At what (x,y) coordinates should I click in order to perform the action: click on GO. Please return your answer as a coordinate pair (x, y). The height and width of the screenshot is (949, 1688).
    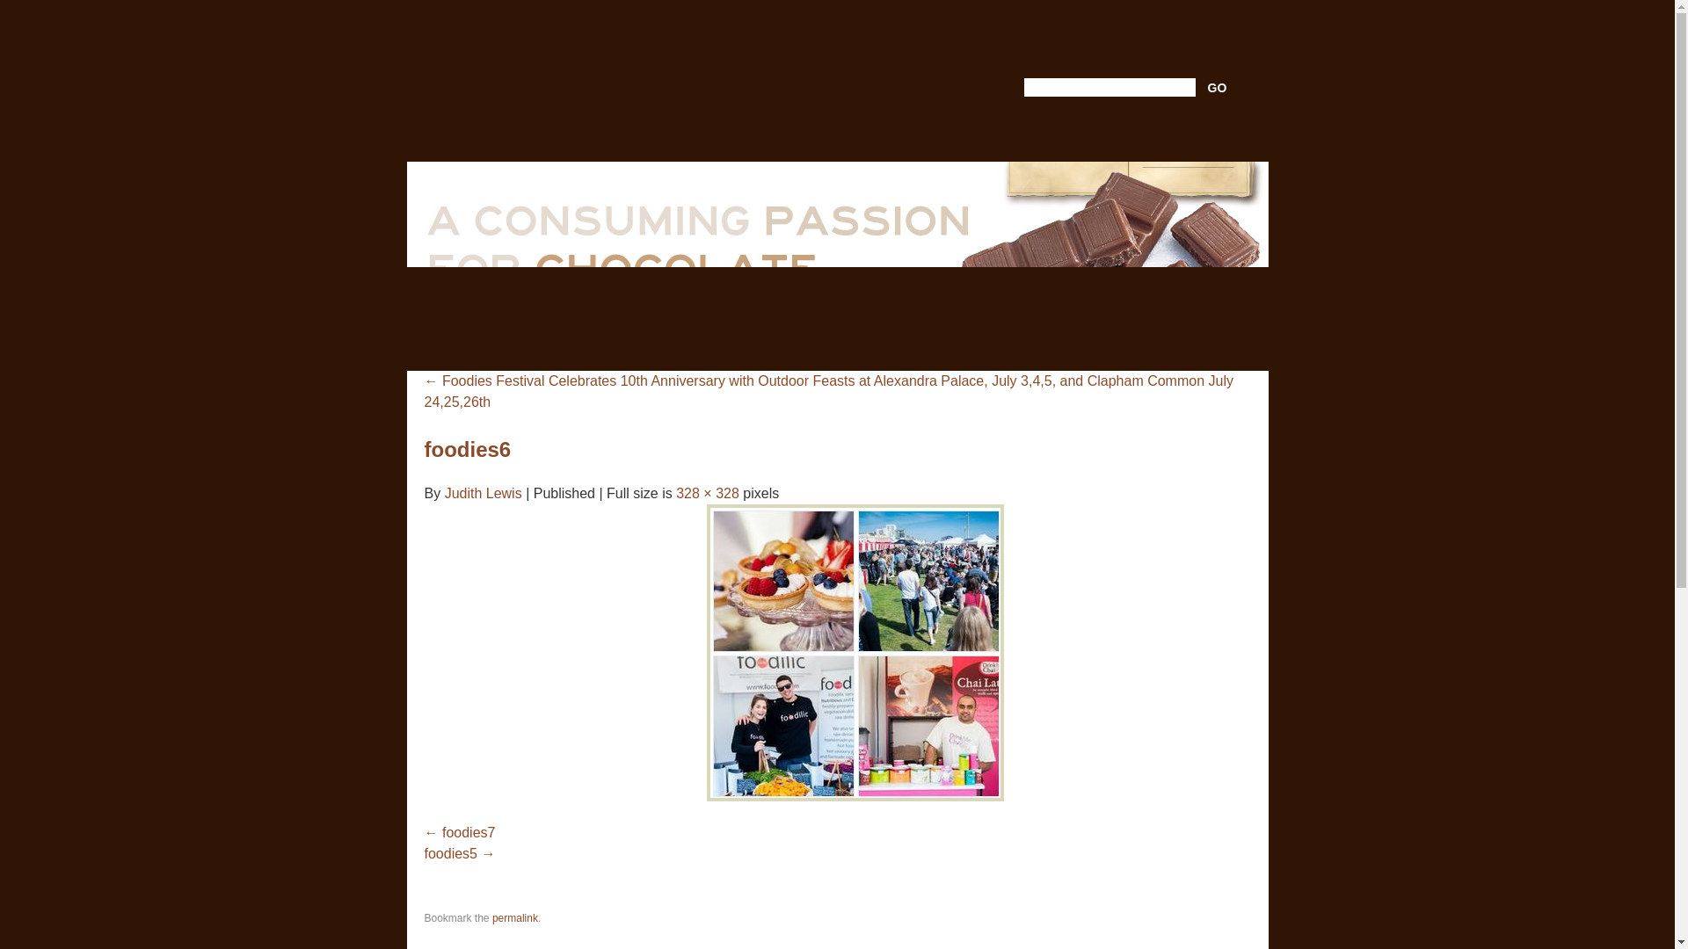
    Looking at the image, I should click on (1217, 88).